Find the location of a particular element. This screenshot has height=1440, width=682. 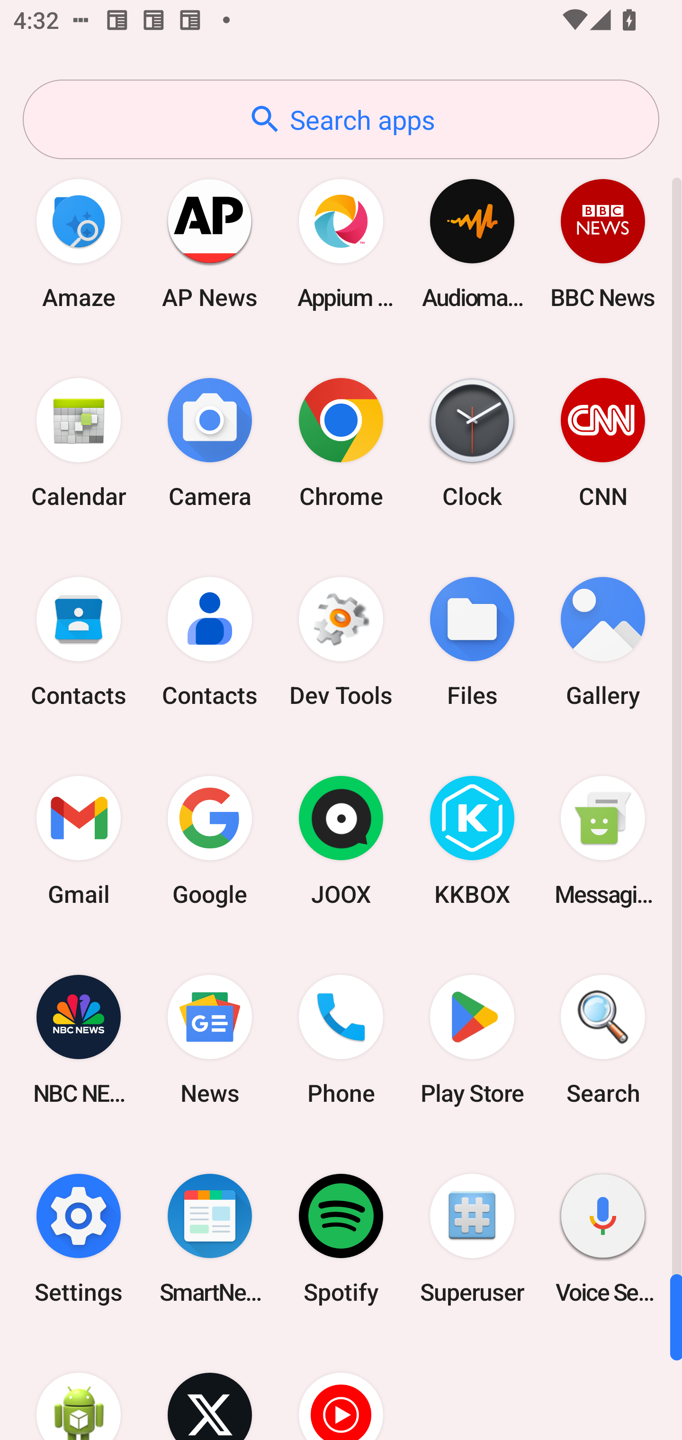

AP News is located at coordinates (210, 243).